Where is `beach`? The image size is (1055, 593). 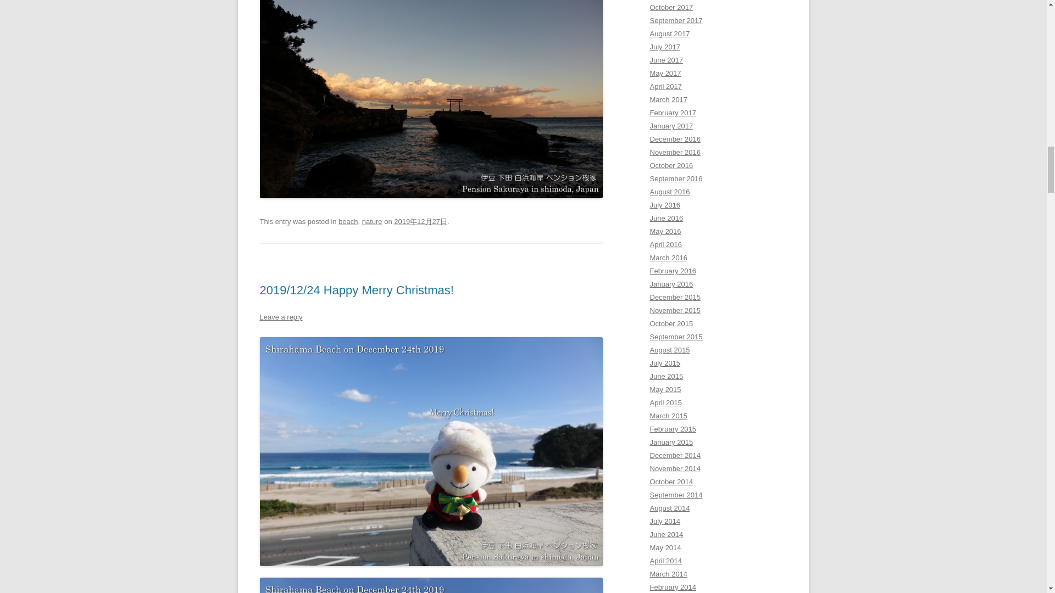 beach is located at coordinates (348, 222).